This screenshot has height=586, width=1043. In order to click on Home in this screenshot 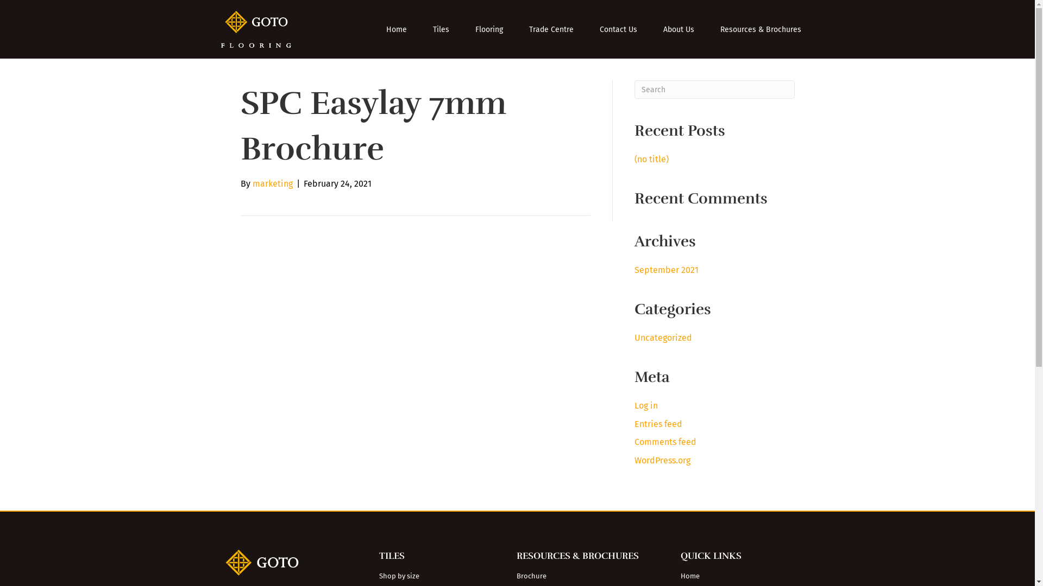, I will do `click(747, 576)`.